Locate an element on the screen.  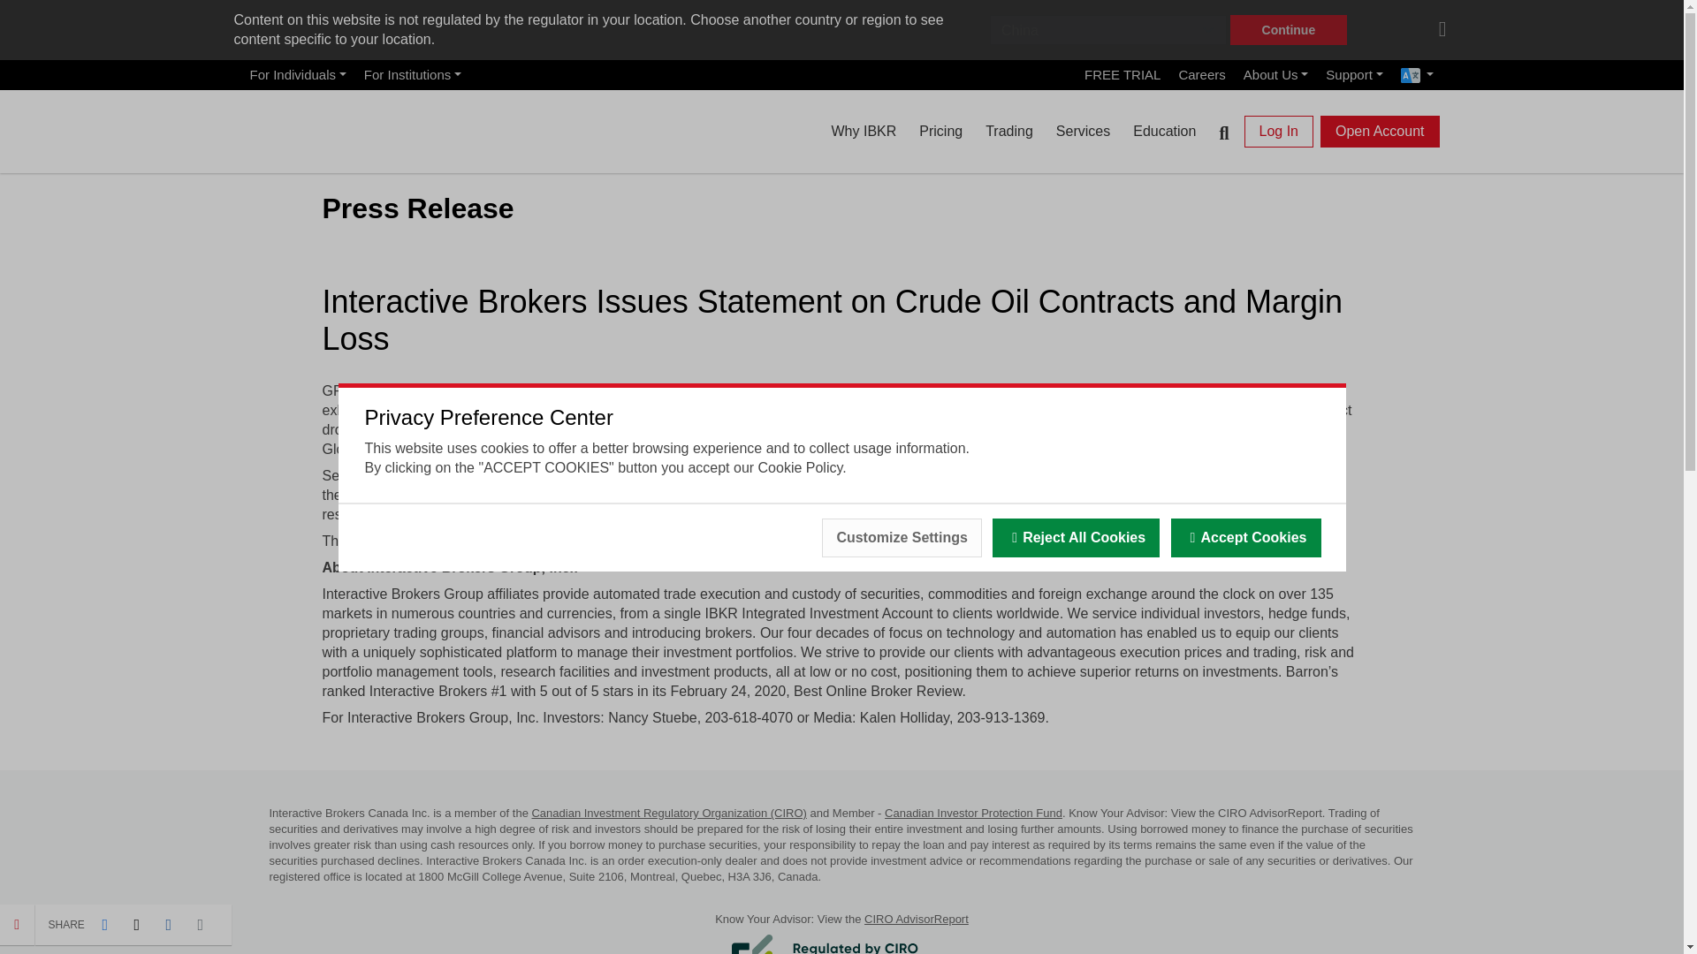
Careers is located at coordinates (1200, 74).